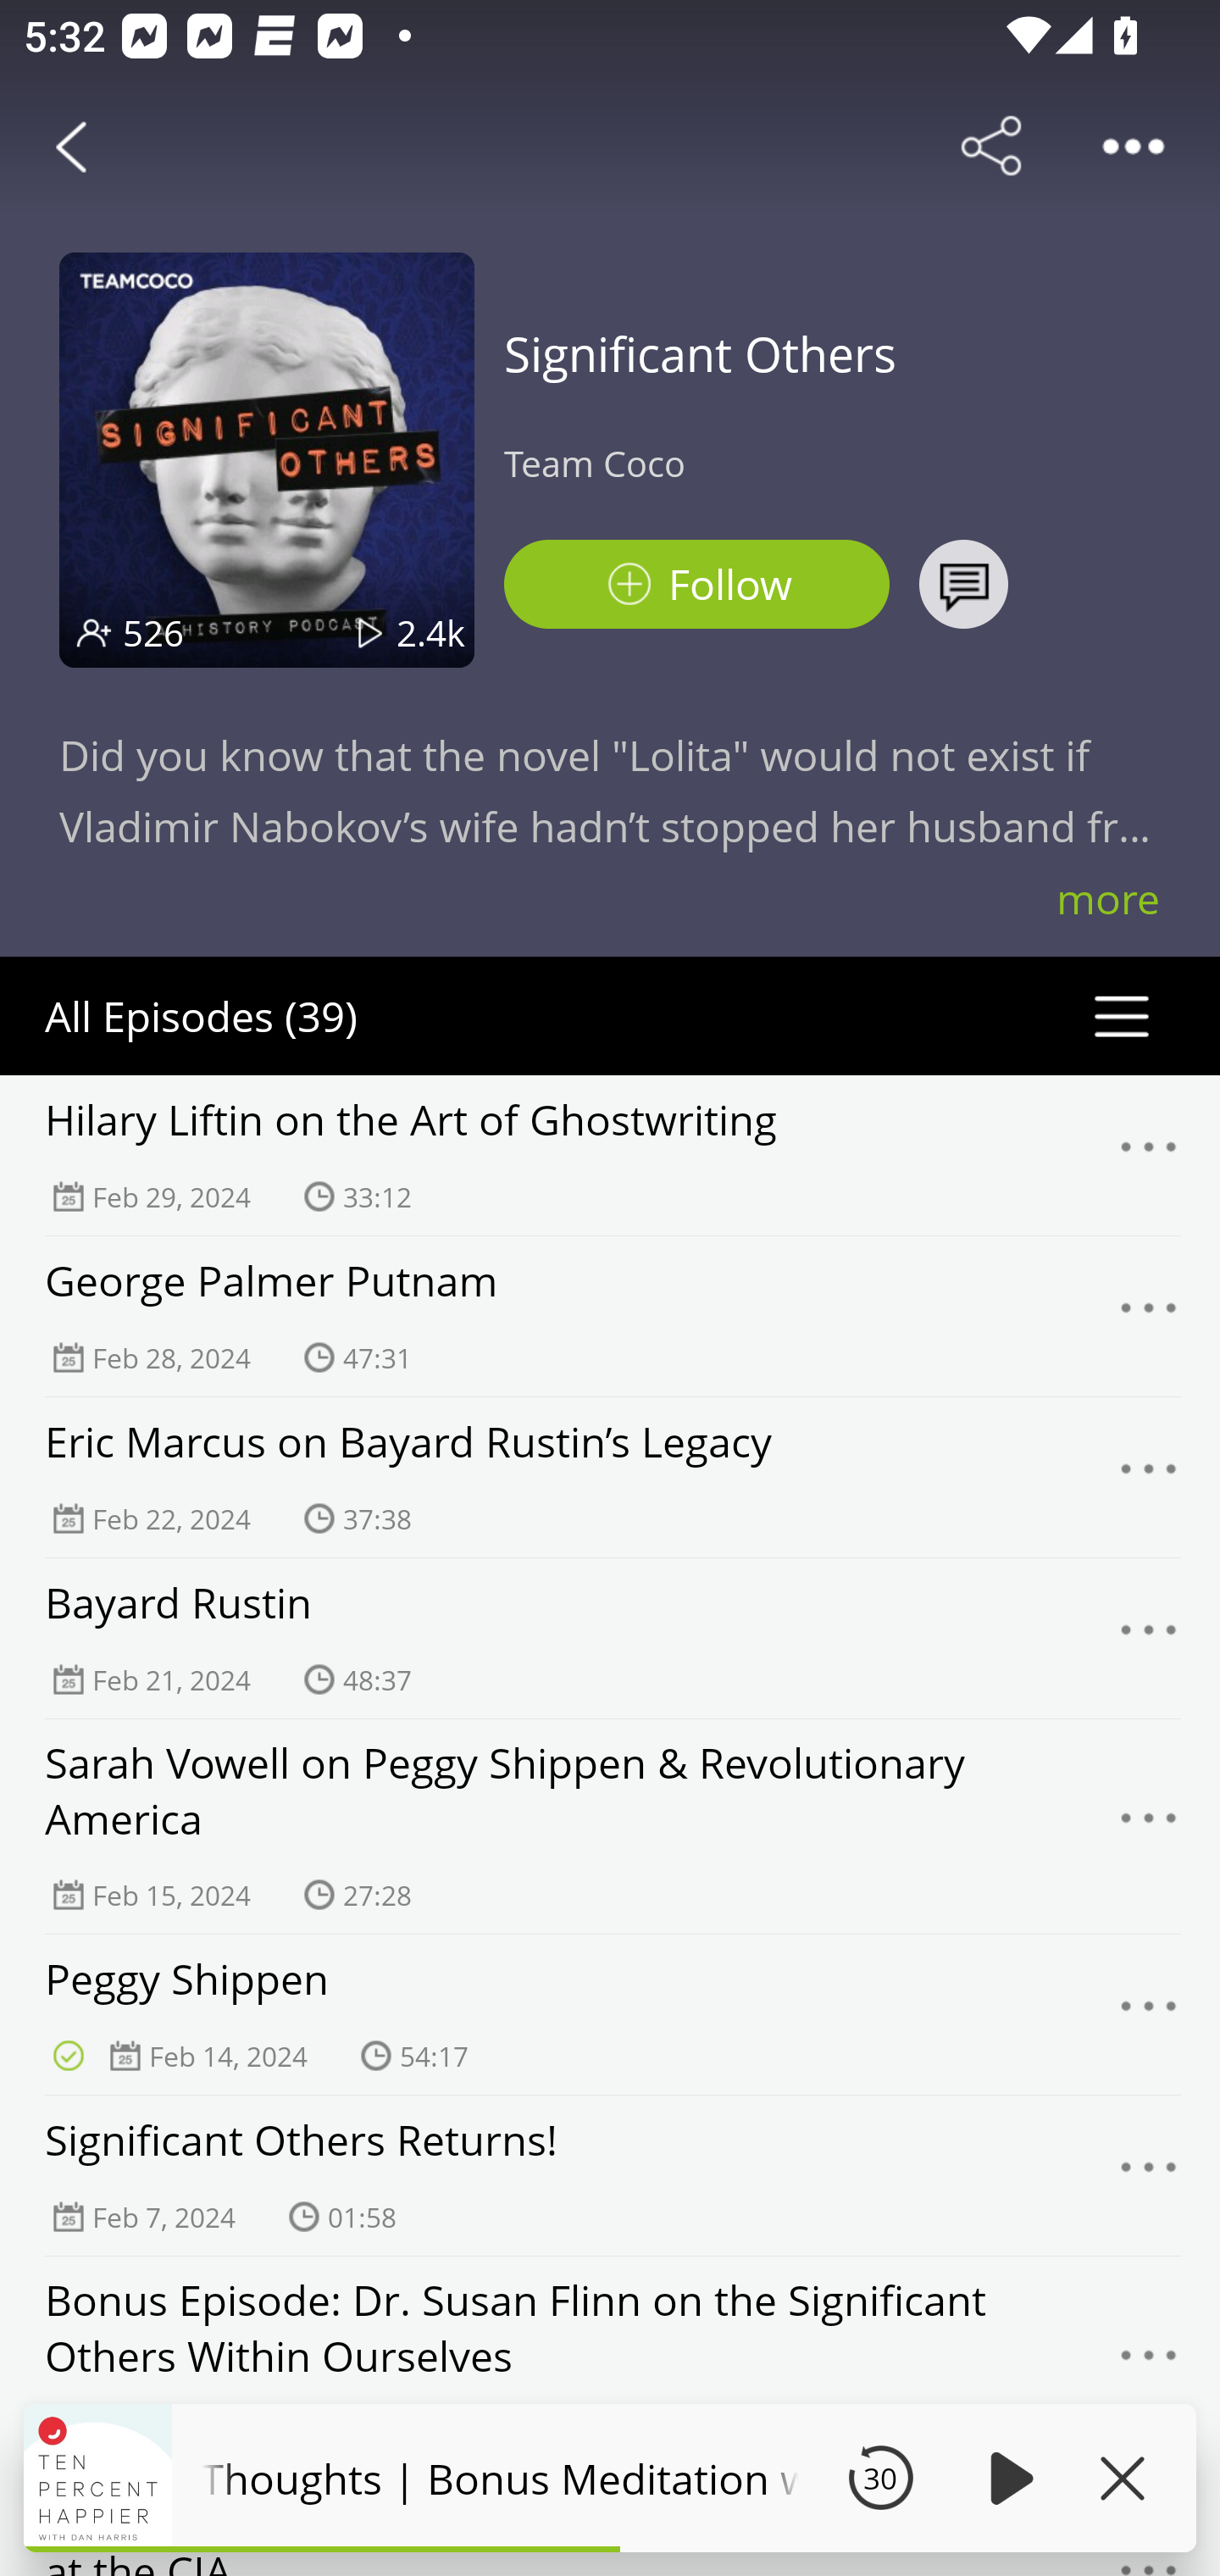 Image resolution: width=1220 pixels, height=2576 pixels. What do you see at coordinates (1108, 898) in the screenshot?
I see `more` at bounding box center [1108, 898].